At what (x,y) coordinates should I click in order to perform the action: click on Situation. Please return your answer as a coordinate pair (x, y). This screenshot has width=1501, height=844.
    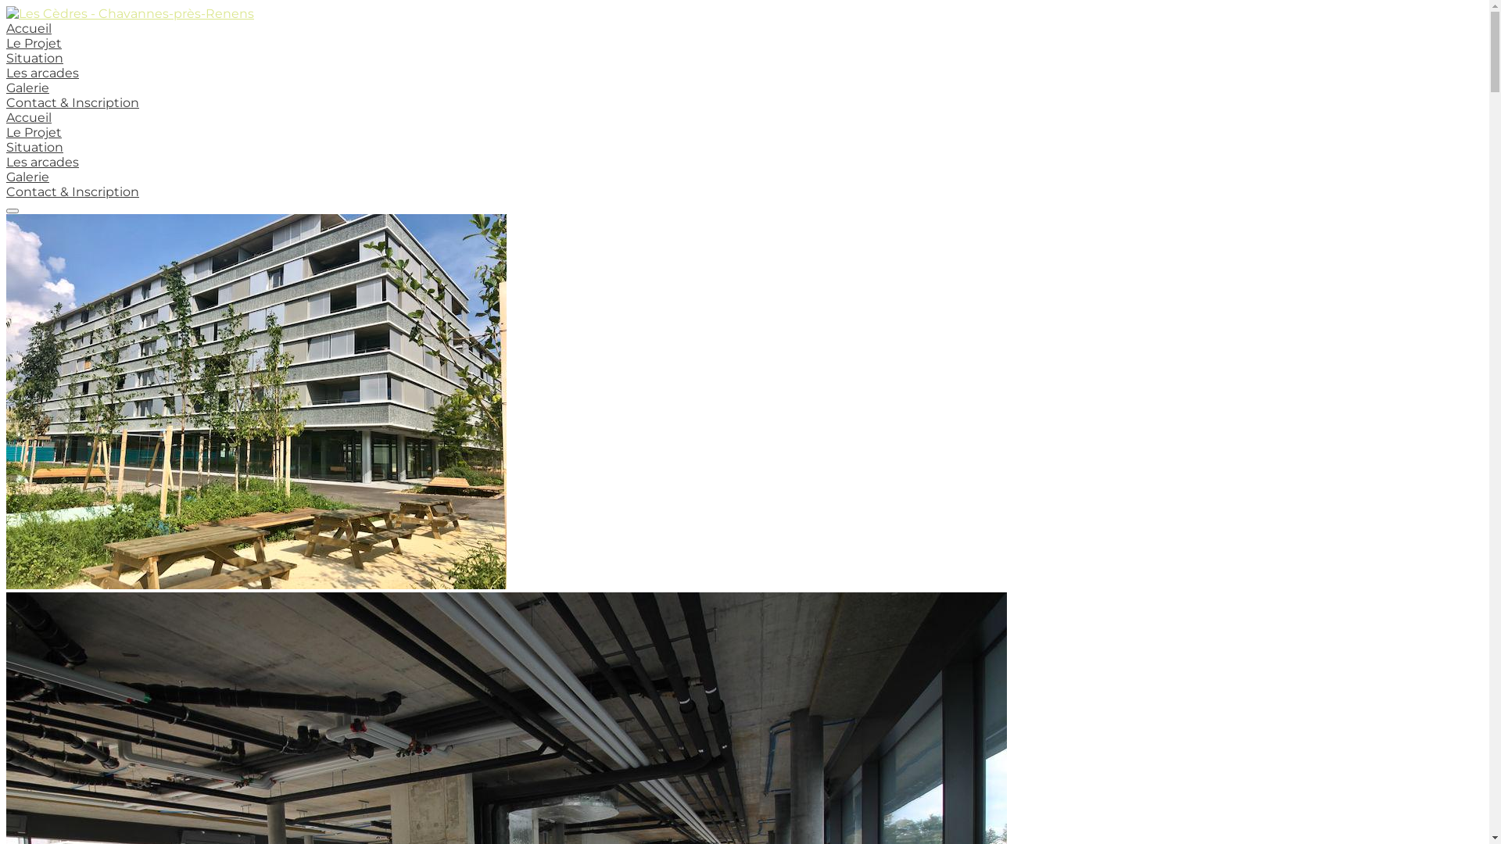
    Looking at the image, I should click on (34, 58).